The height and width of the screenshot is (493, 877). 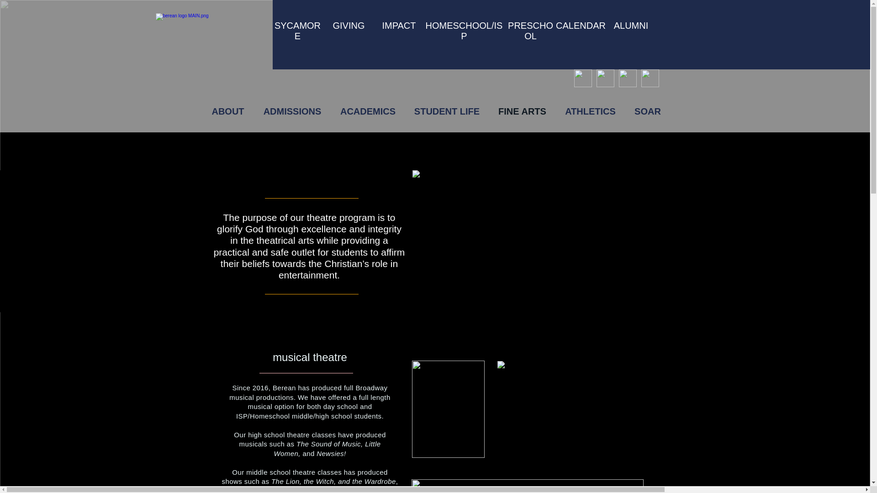 I want to click on ACADEMICS, so click(x=367, y=111).